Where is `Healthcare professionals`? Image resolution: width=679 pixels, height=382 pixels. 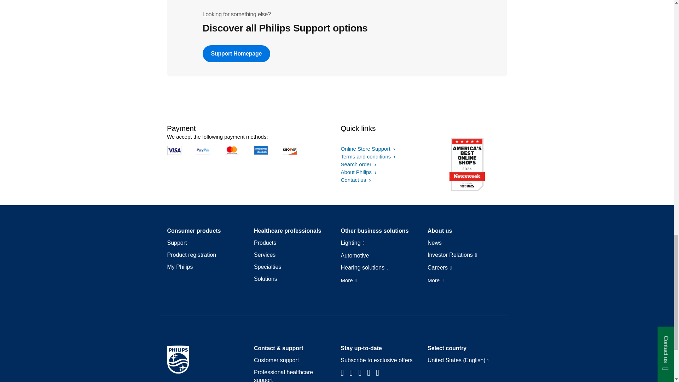 Healthcare professionals is located at coordinates (288, 231).